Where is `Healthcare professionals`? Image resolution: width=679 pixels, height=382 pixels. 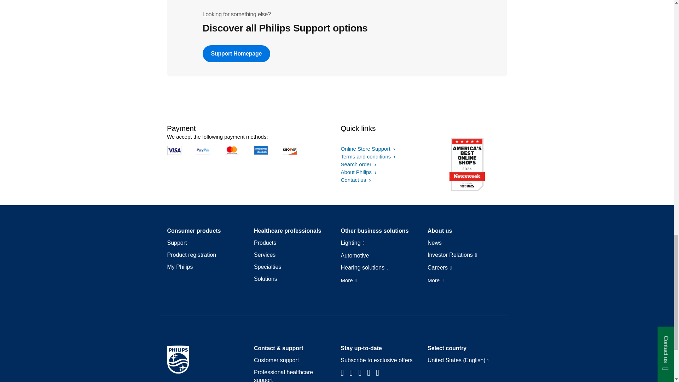 Healthcare professionals is located at coordinates (288, 231).